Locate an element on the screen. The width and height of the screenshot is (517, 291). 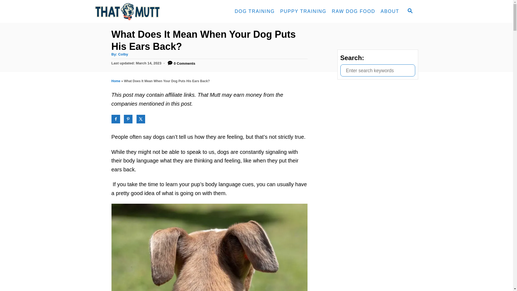
ABOUT is located at coordinates (390, 11).